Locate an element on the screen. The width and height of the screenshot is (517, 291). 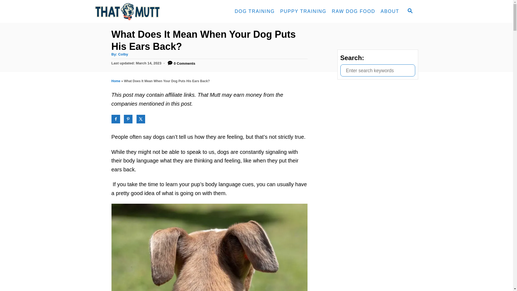
ABOUT is located at coordinates (390, 11).